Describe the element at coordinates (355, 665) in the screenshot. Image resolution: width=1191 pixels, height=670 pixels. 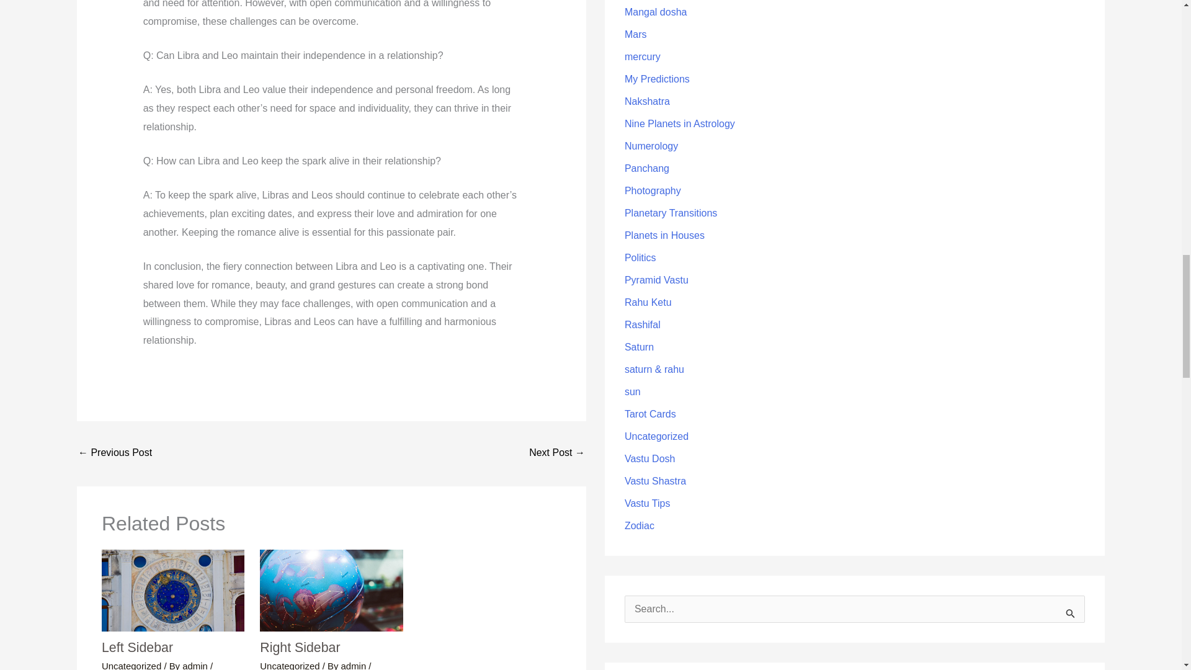
I see `View all posts by admin` at that location.